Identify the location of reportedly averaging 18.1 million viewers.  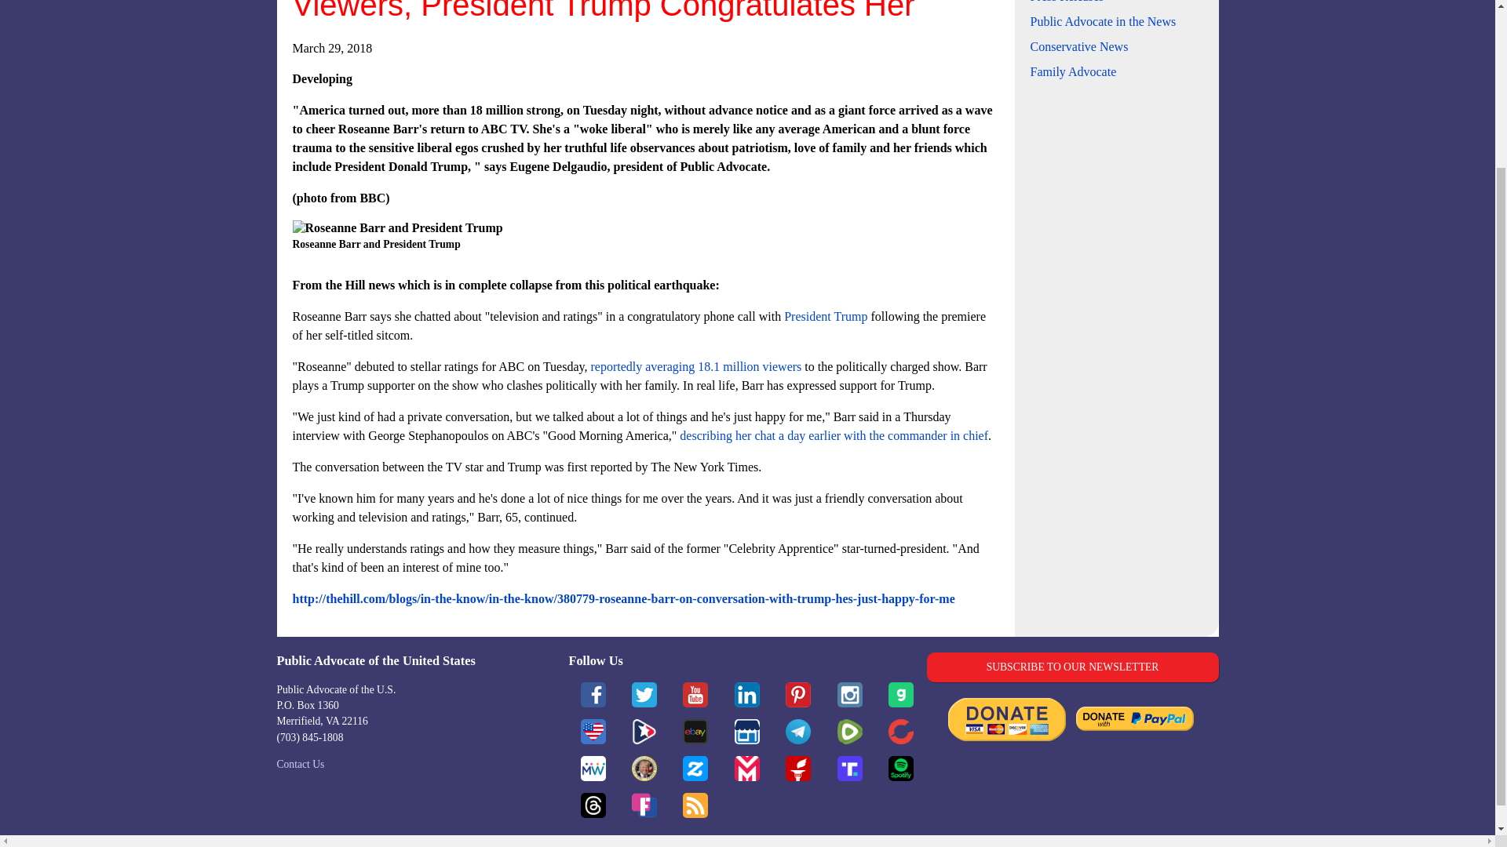
(695, 367).